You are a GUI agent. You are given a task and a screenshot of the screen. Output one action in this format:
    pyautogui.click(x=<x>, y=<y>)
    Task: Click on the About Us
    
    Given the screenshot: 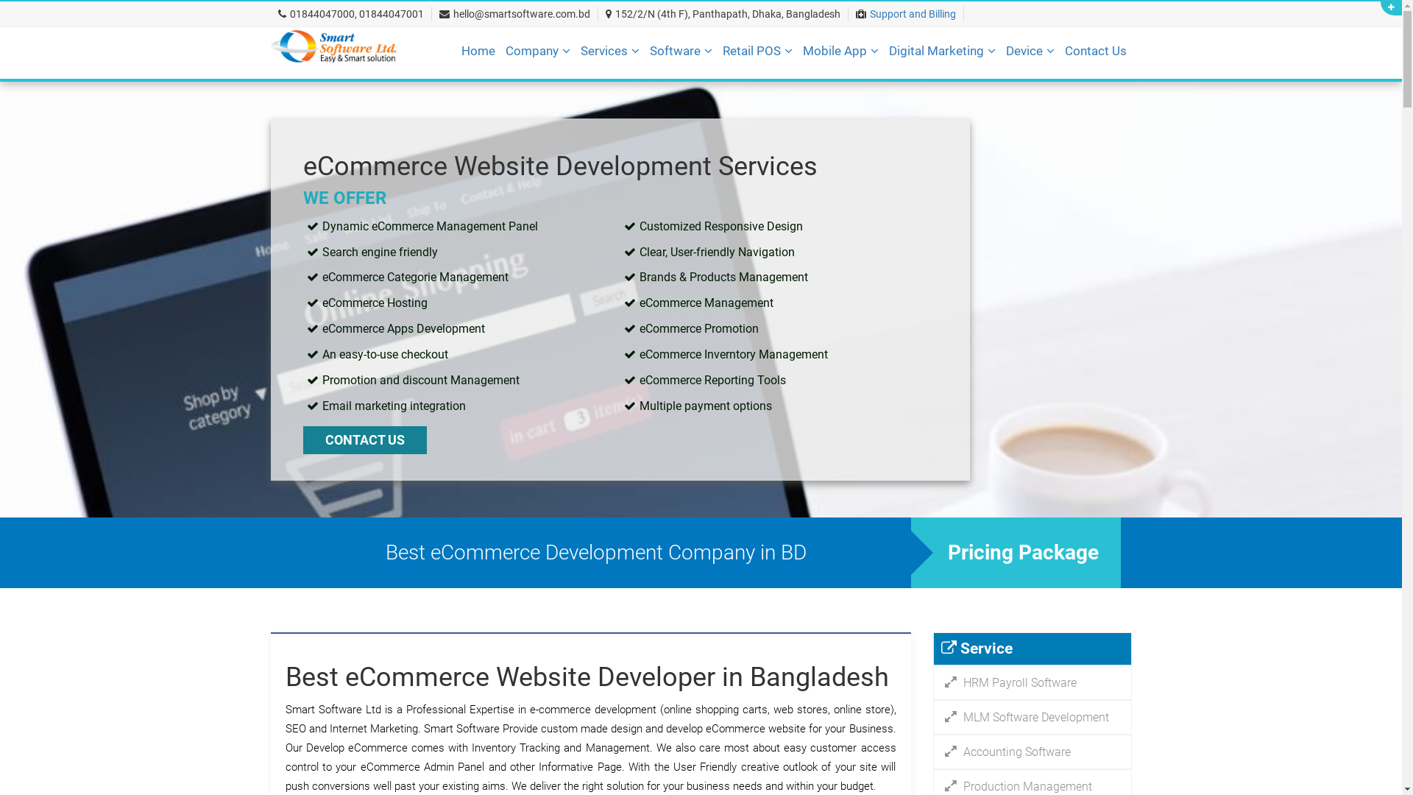 What is the action you would take?
    pyautogui.click(x=628, y=91)
    